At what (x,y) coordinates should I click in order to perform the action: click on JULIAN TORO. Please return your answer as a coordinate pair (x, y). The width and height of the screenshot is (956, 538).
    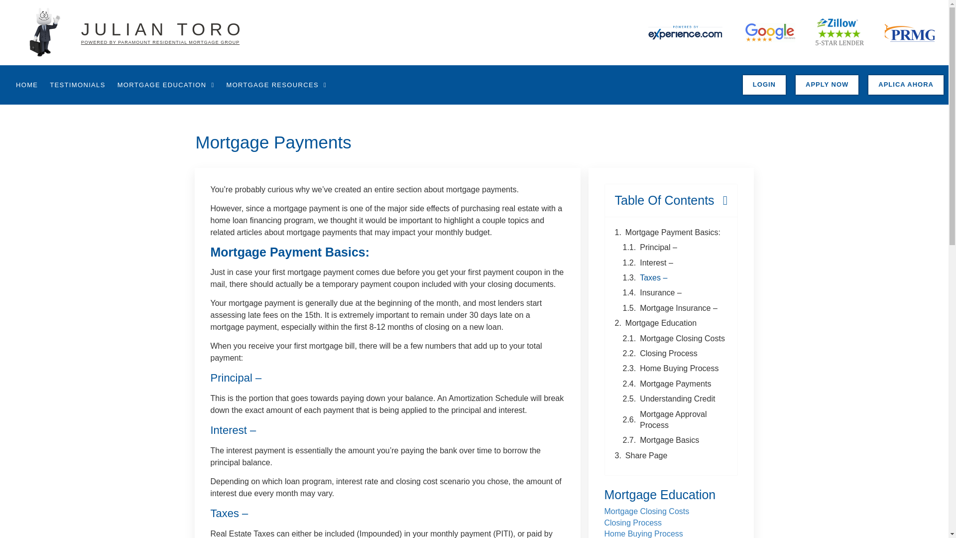
    Looking at the image, I should click on (163, 29).